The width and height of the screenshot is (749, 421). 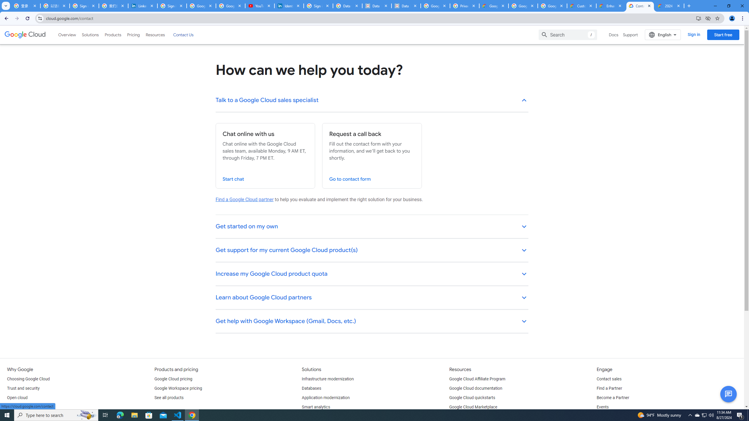 I want to click on English, so click(x=663, y=34).